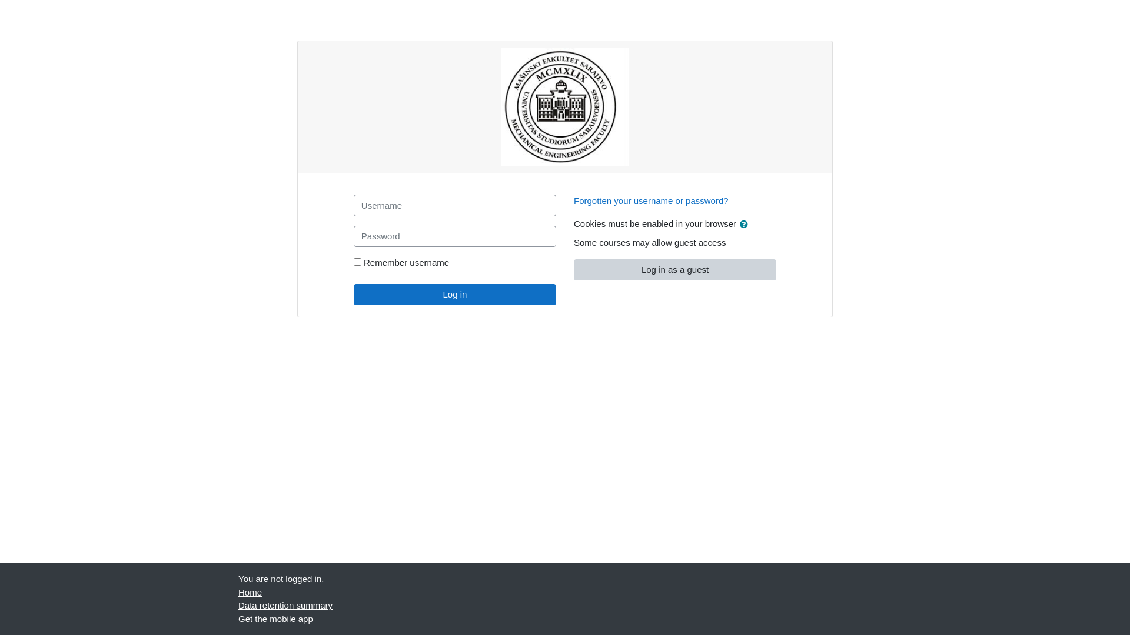  Describe the element at coordinates (250, 591) in the screenshot. I see `Home` at that location.